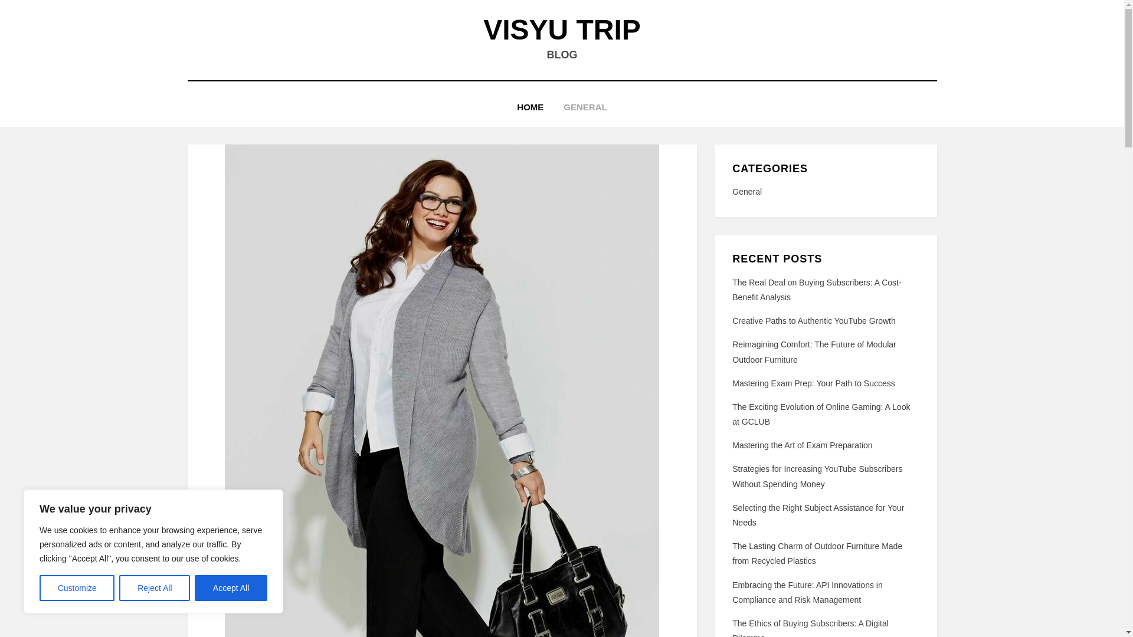 The width and height of the screenshot is (1133, 637). I want to click on Customize, so click(77, 588).